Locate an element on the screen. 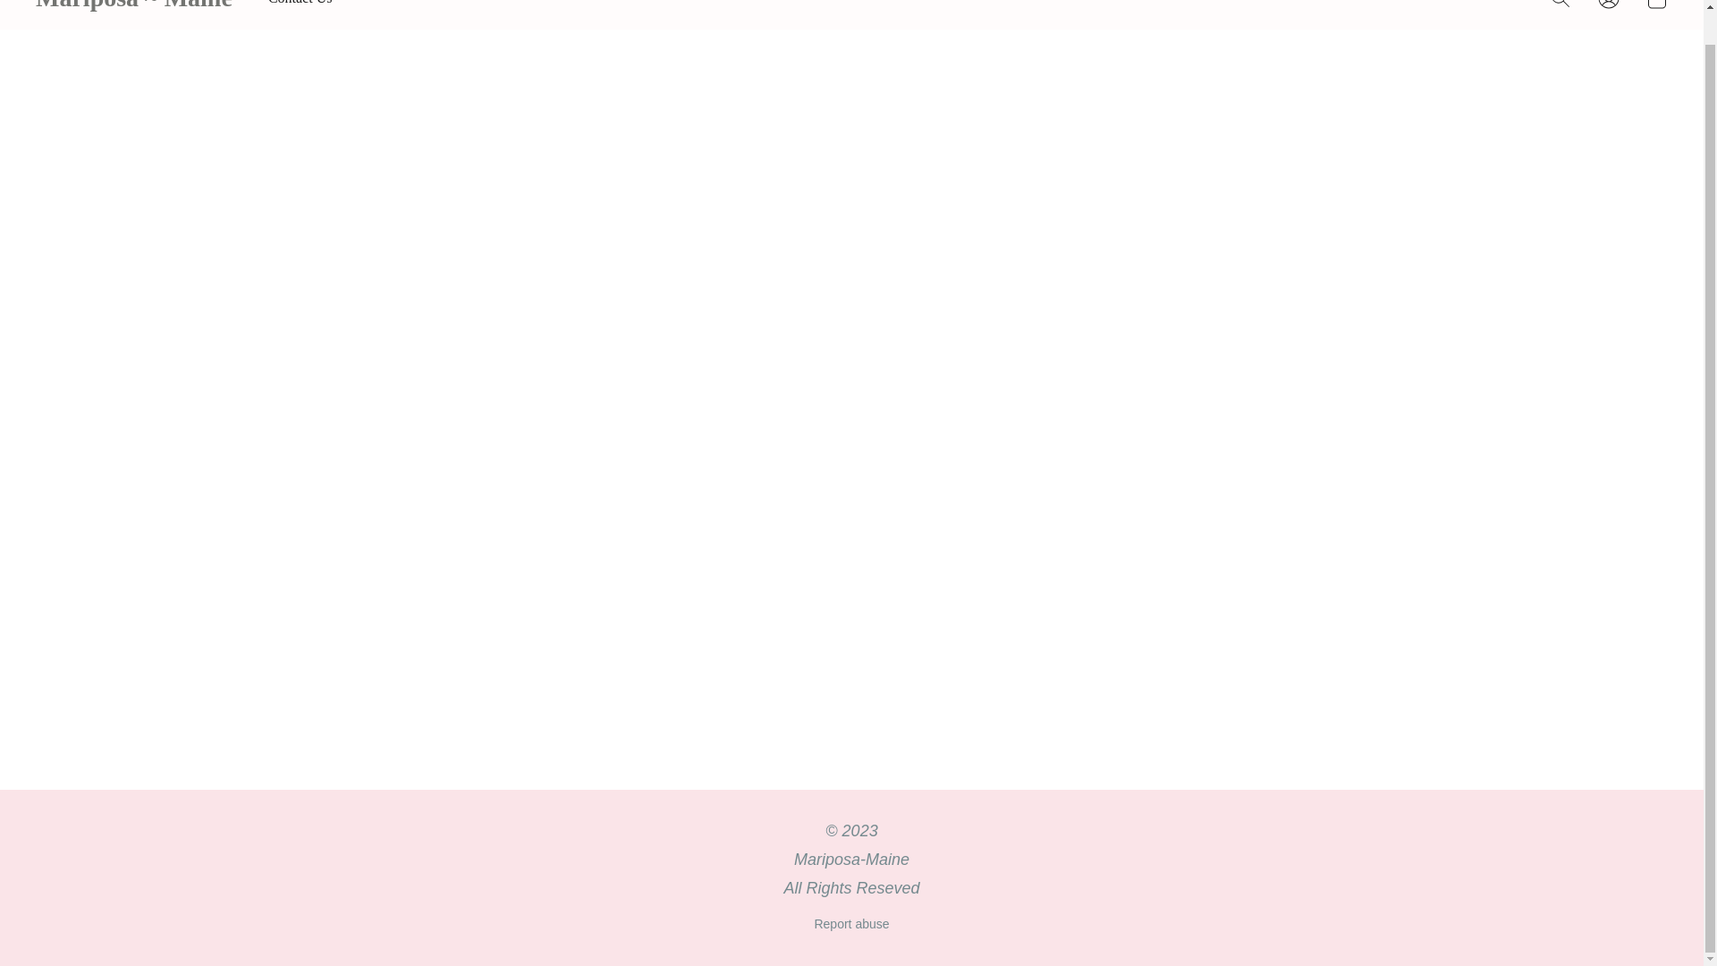 The height and width of the screenshot is (966, 1717). Contact Us is located at coordinates (300, 7).